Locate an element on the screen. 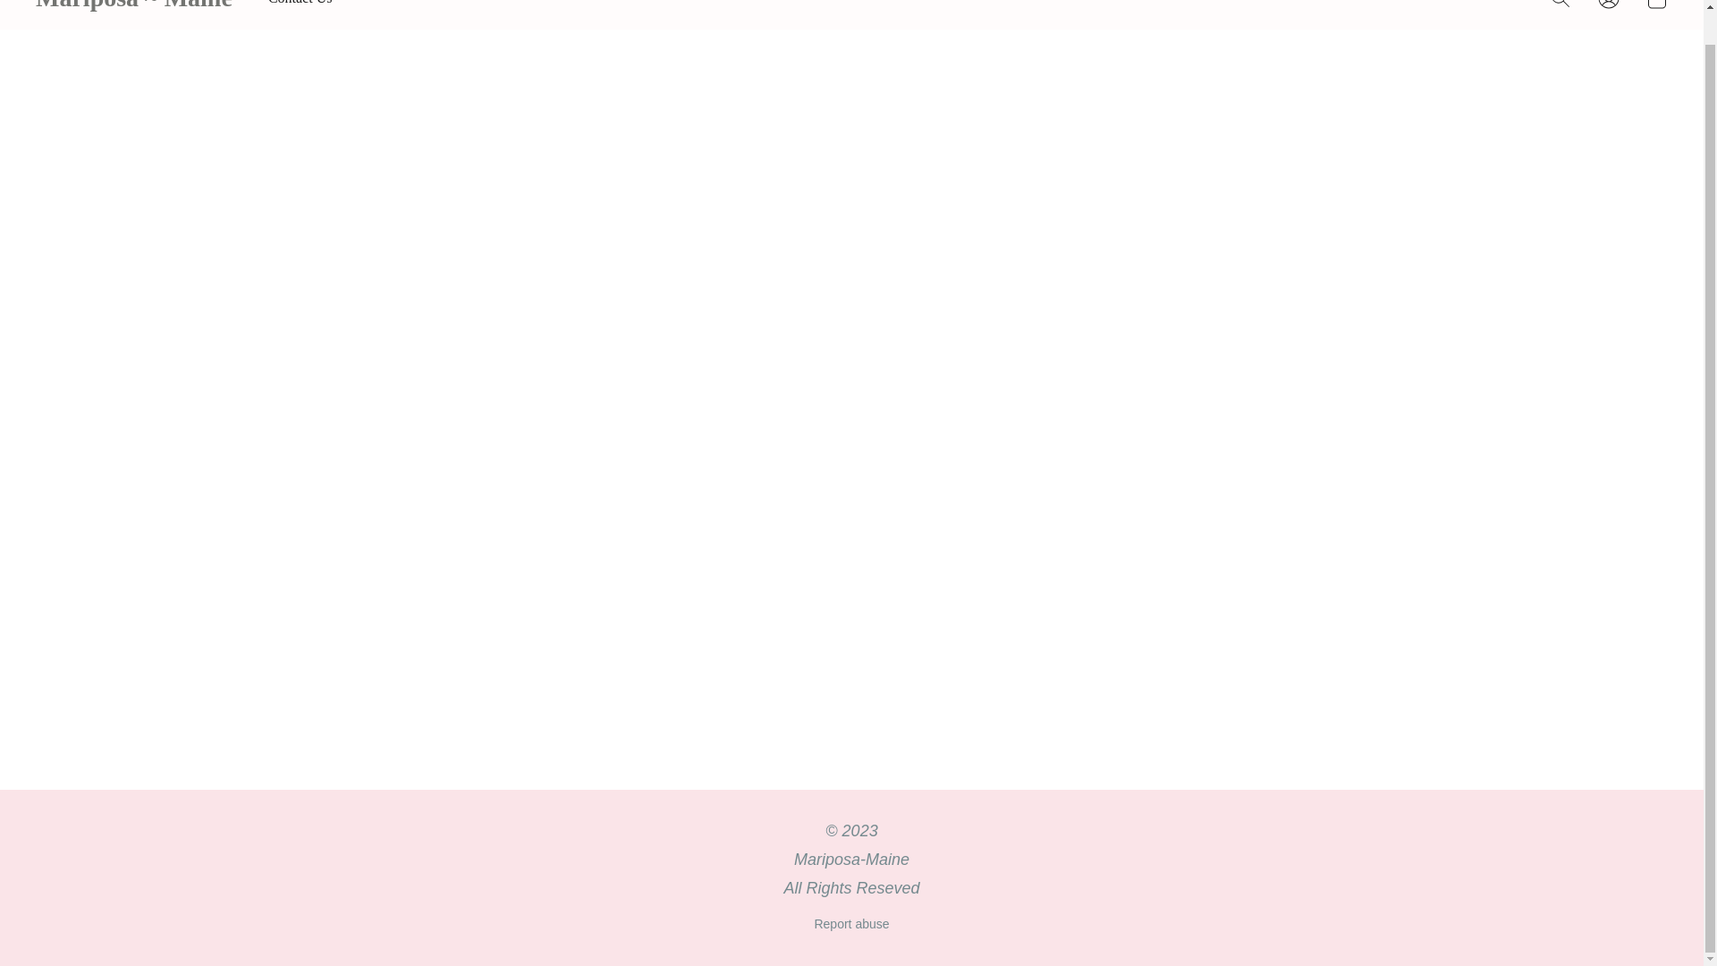 The height and width of the screenshot is (966, 1717). Contact Us is located at coordinates (300, 7).